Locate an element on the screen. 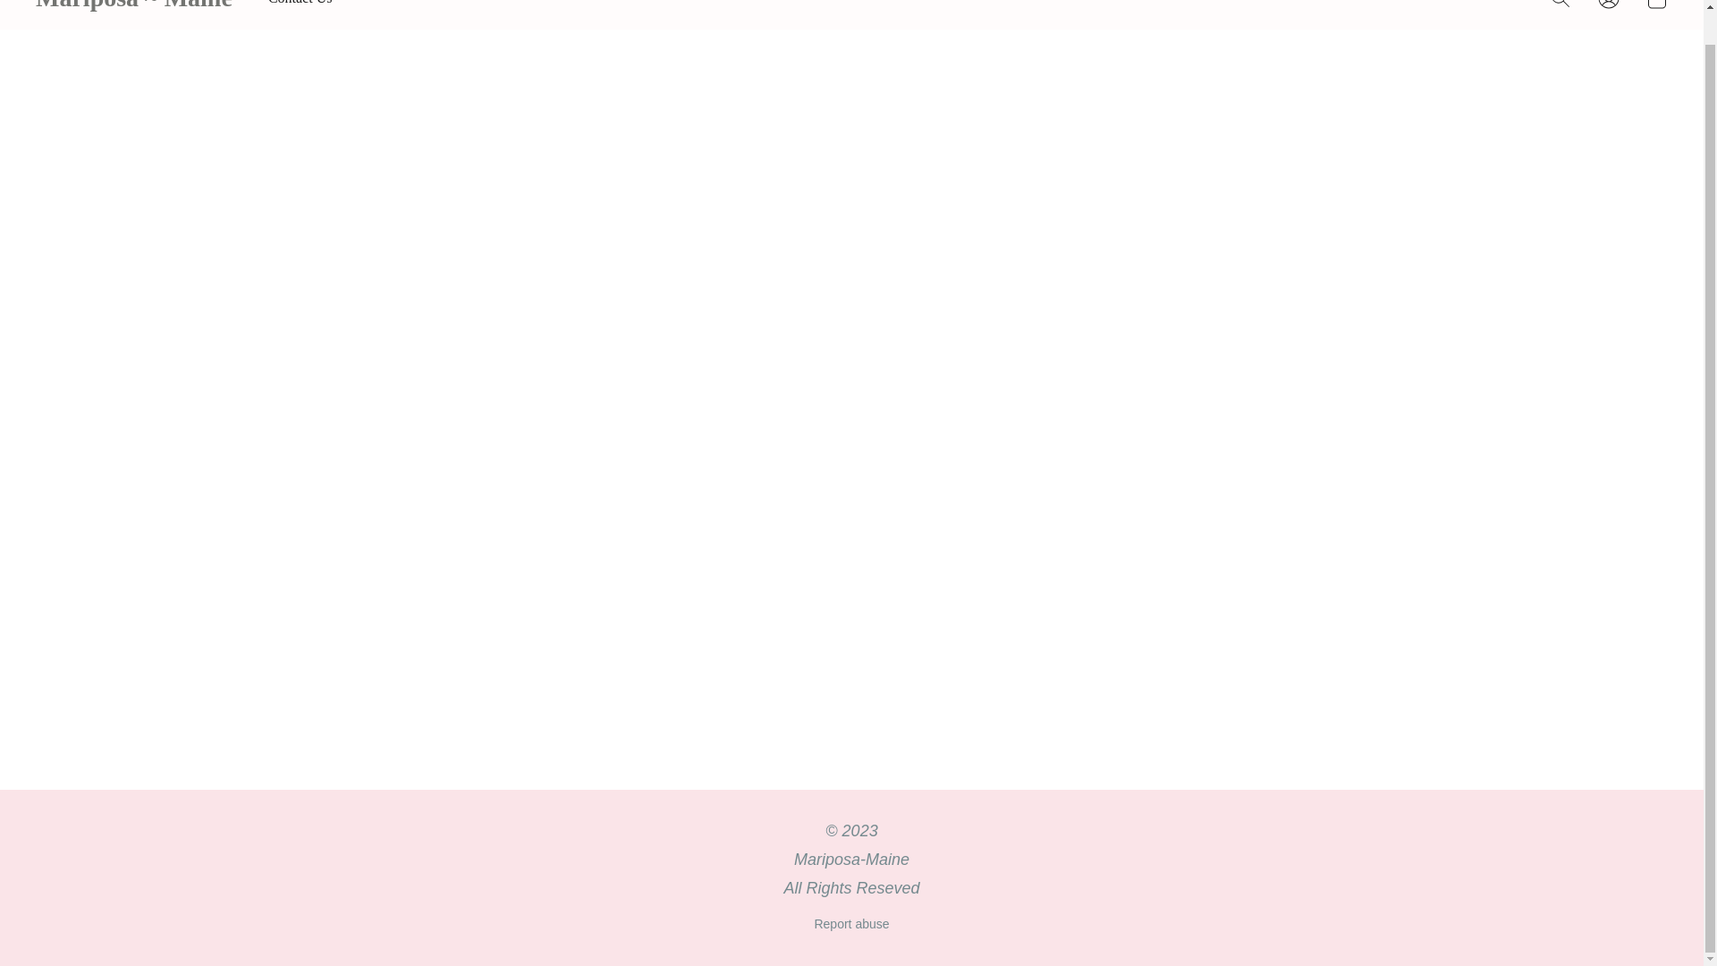 The height and width of the screenshot is (966, 1717). Contact Us is located at coordinates (300, 7).